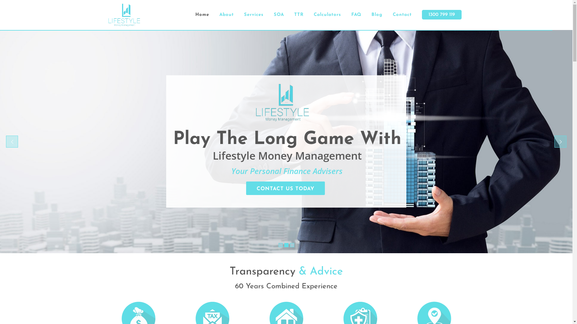 The width and height of the screenshot is (577, 324). What do you see at coordinates (402, 15) in the screenshot?
I see `Contact` at bounding box center [402, 15].